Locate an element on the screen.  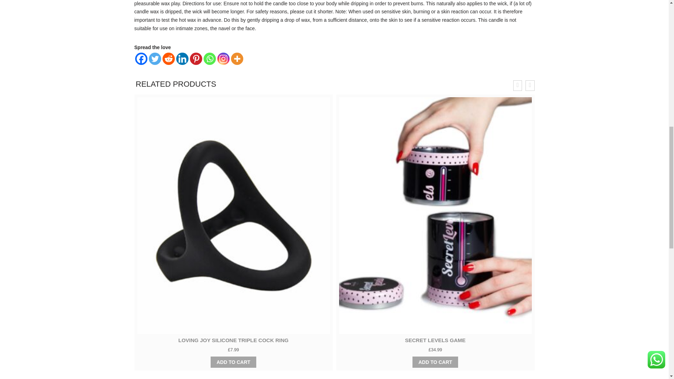
Whatsapp is located at coordinates (209, 59).